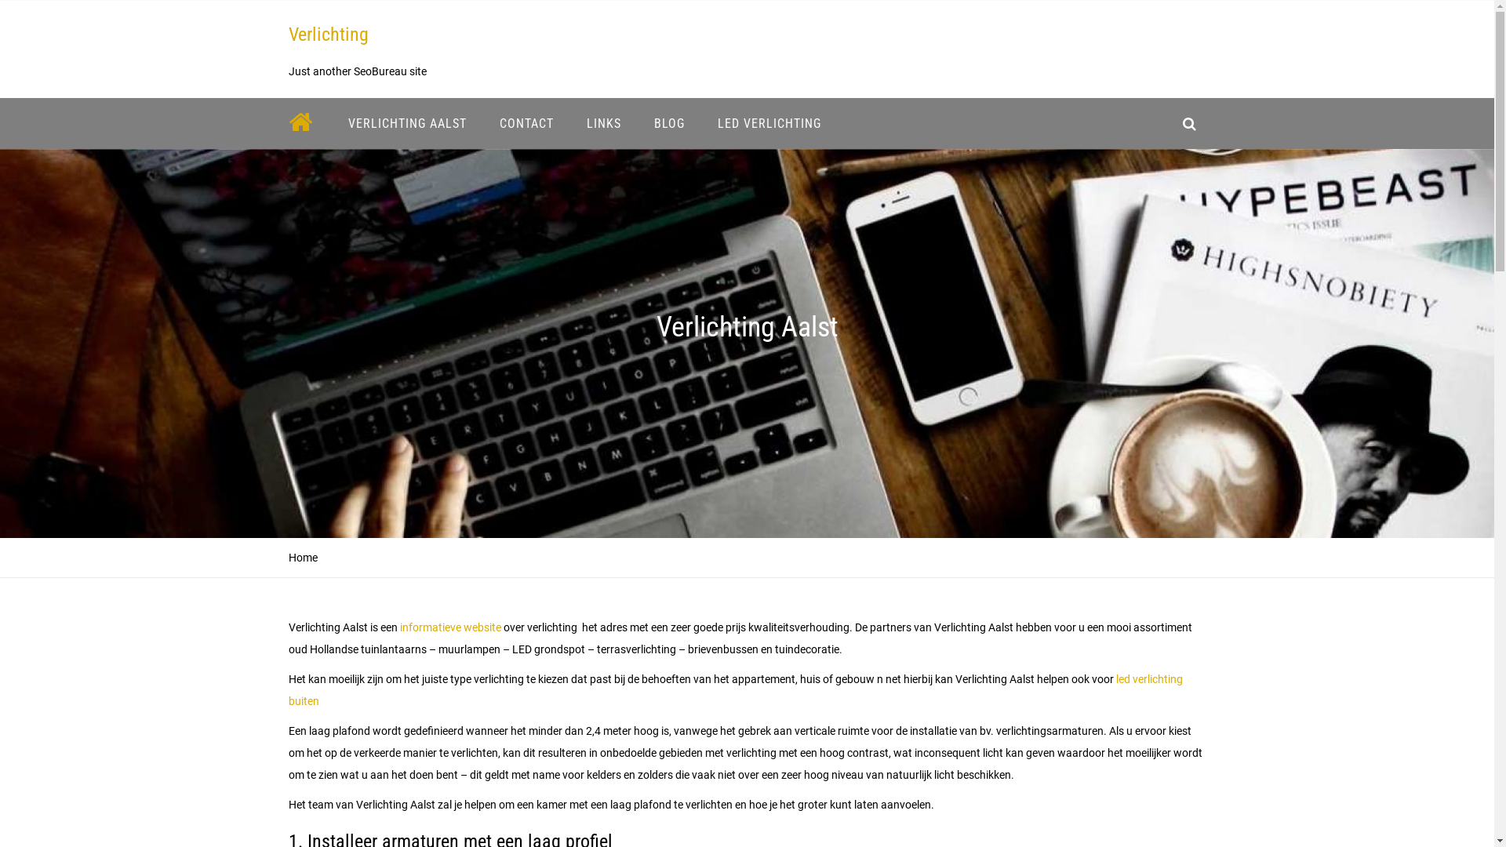 This screenshot has width=1506, height=847. I want to click on led verlichting buiten, so click(736, 690).